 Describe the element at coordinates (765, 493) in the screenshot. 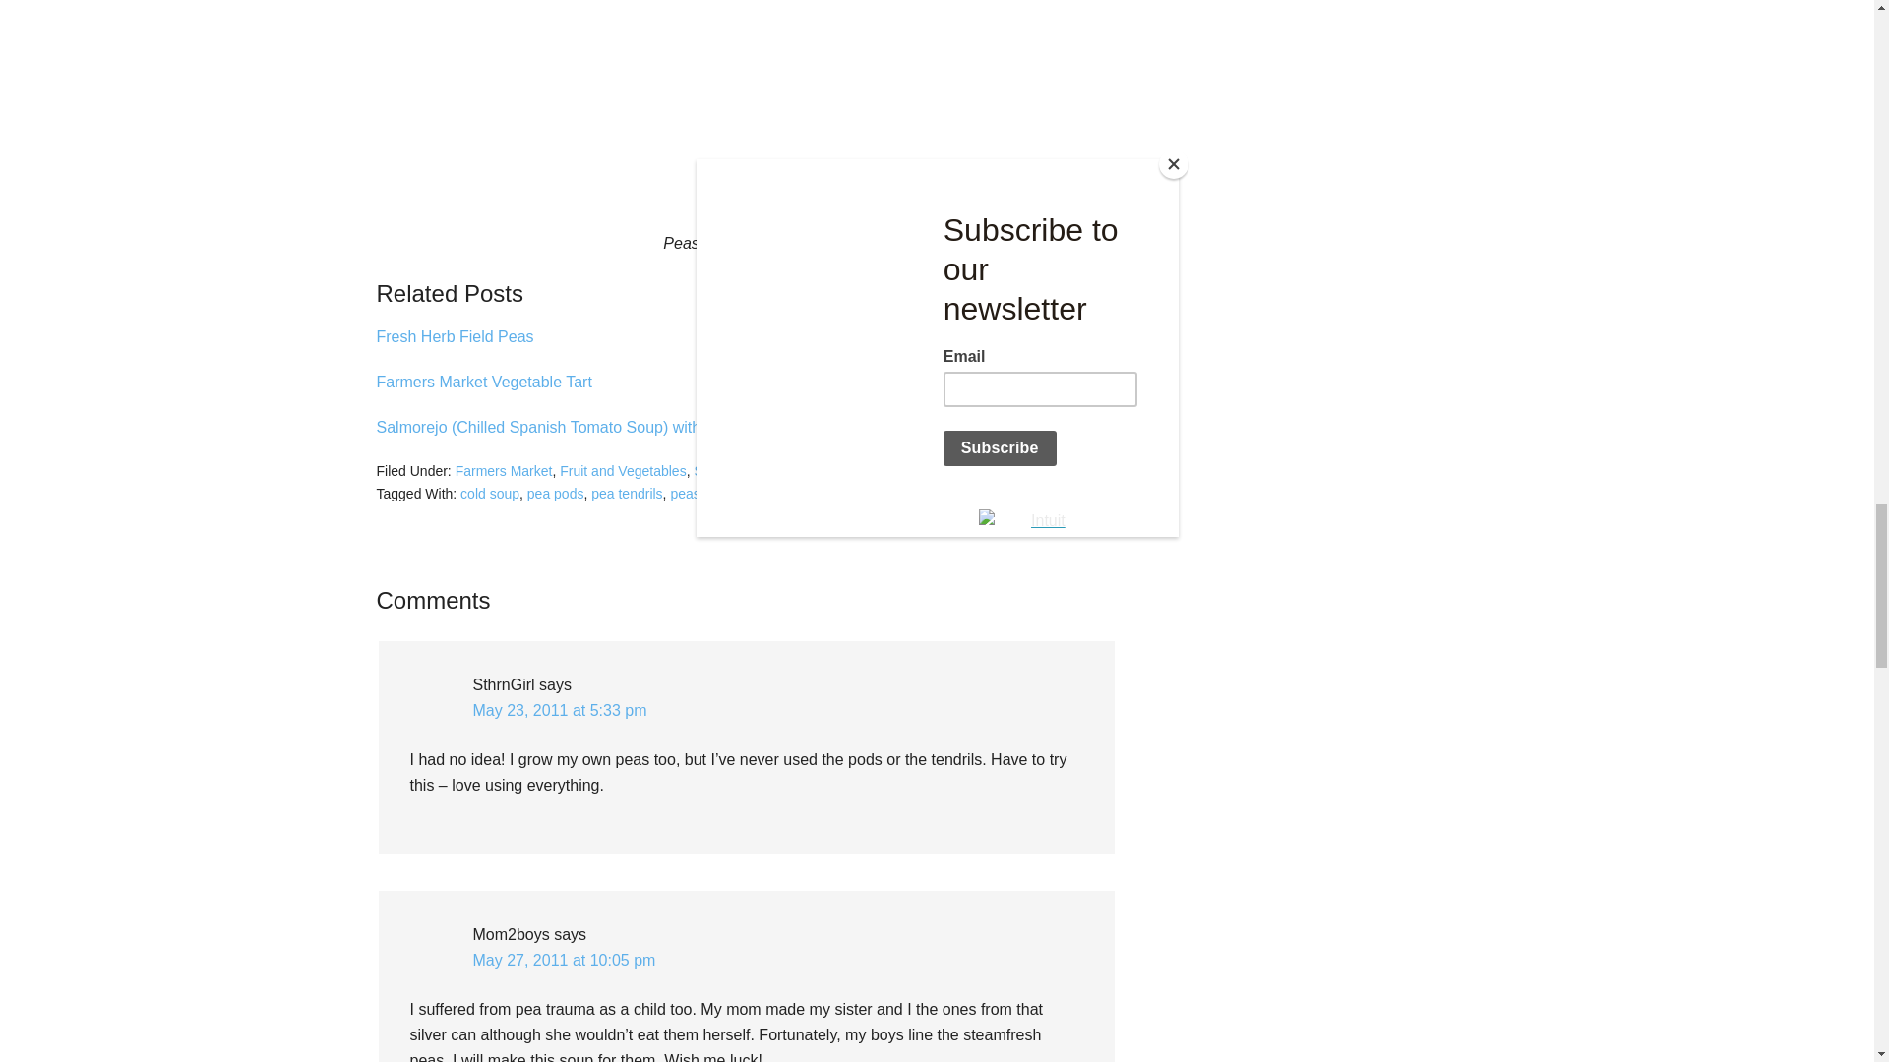

I see `Spring` at that location.